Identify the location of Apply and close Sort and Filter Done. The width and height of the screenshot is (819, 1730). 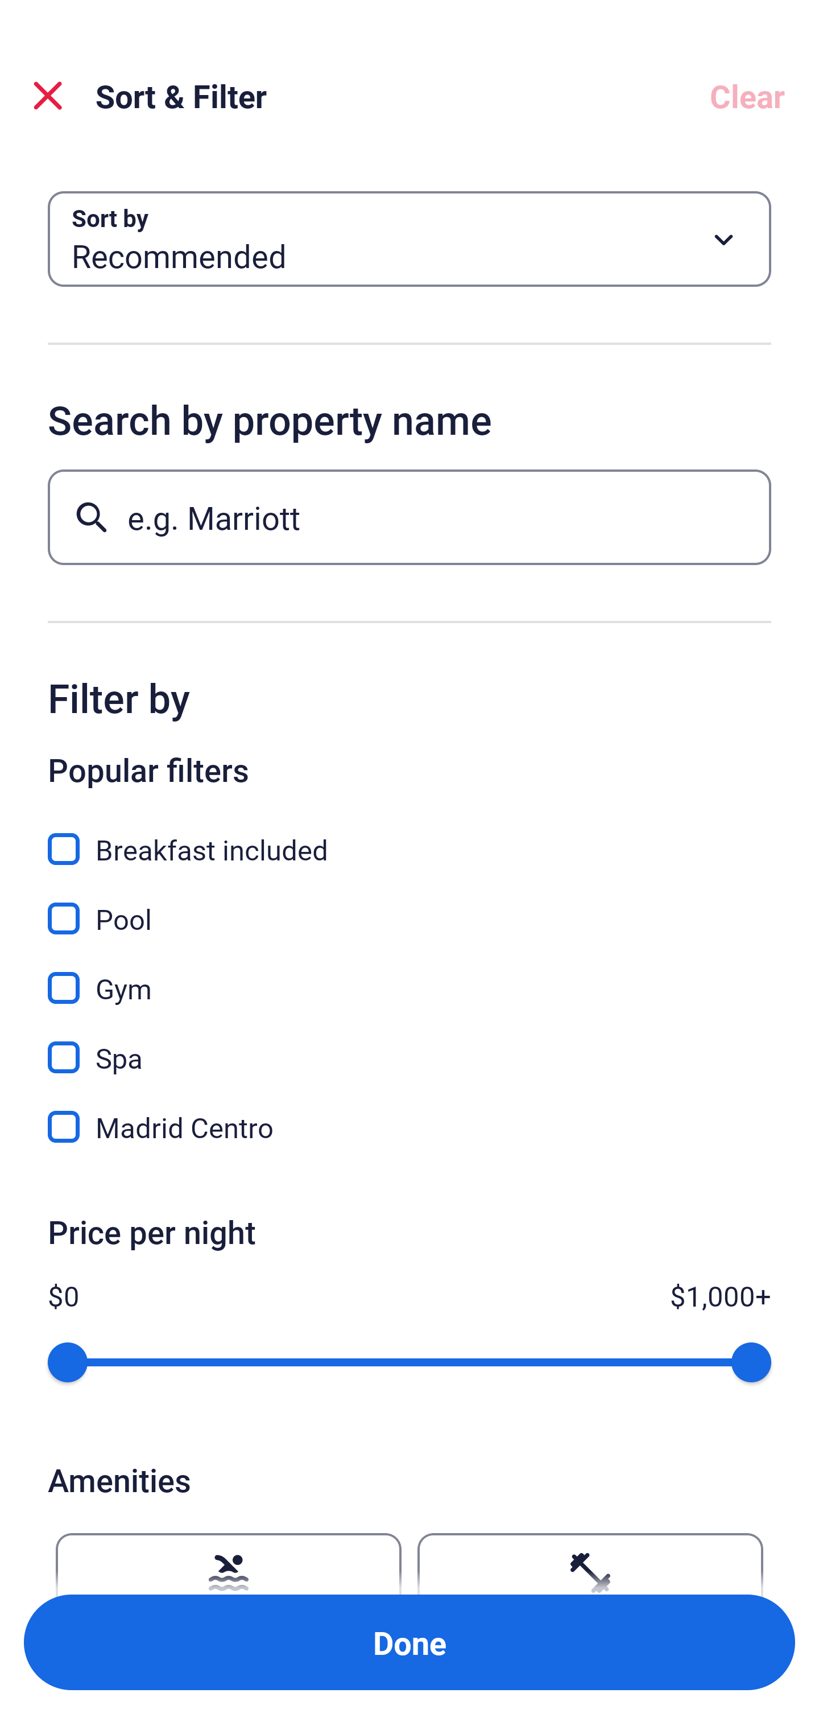
(409, 1642).